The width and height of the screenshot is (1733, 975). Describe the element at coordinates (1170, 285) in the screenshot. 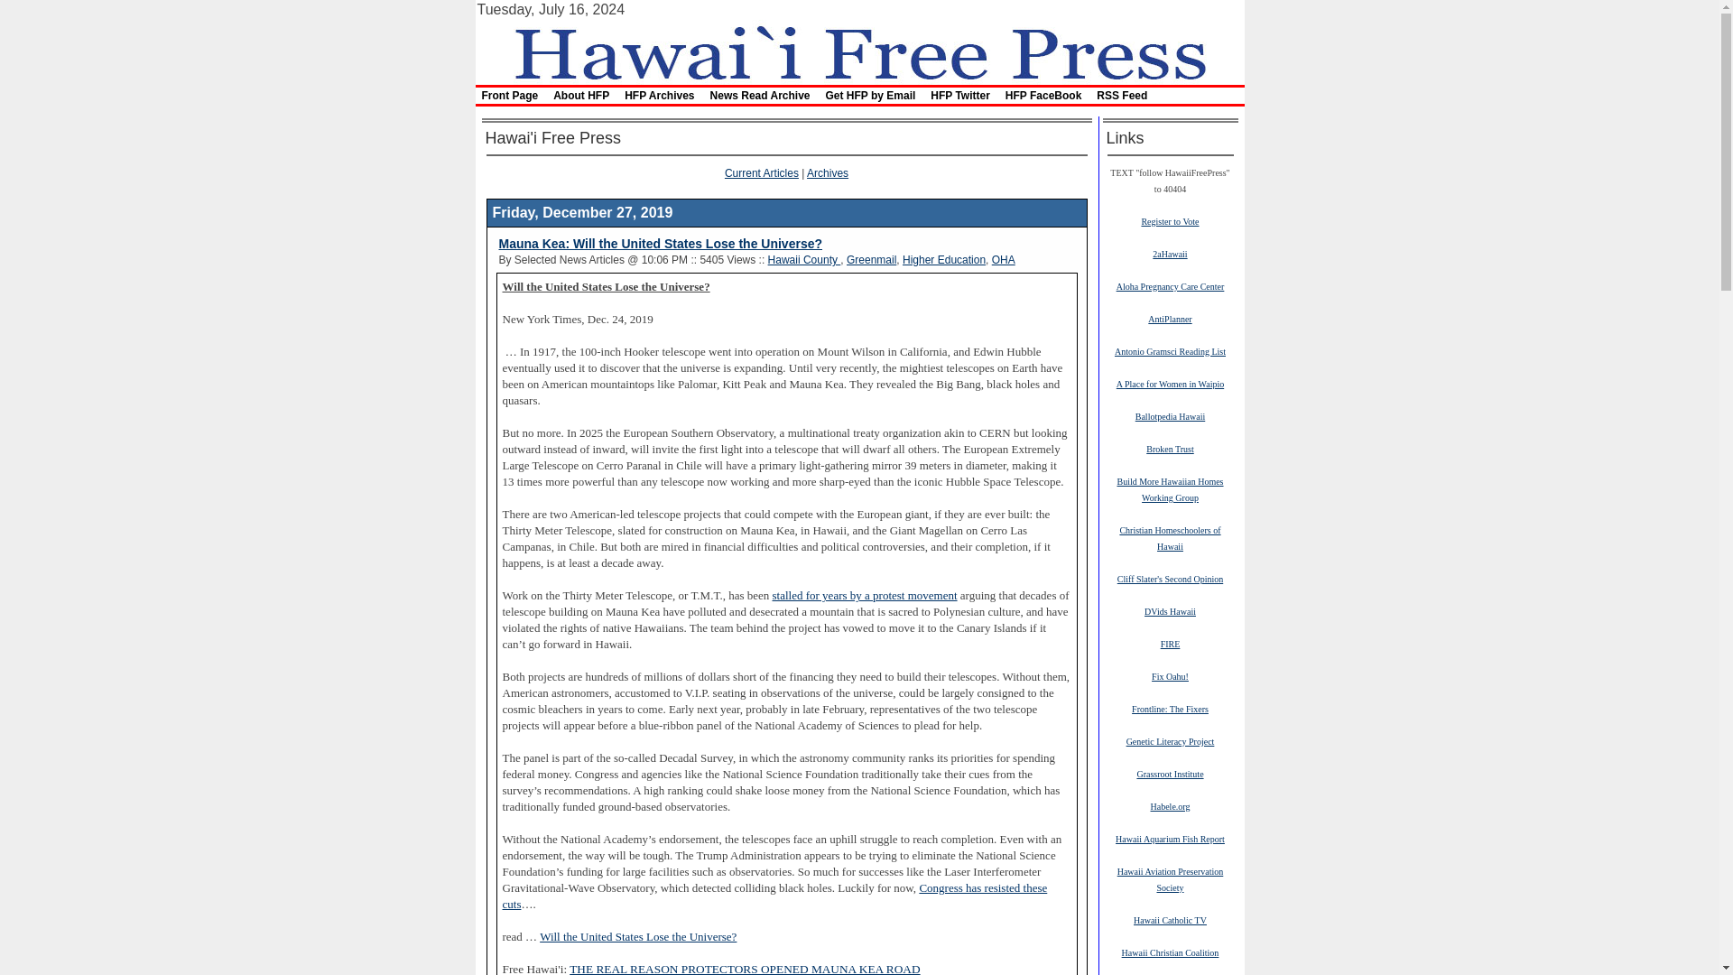

I see `Aloha Pregnancy Care Center` at that location.